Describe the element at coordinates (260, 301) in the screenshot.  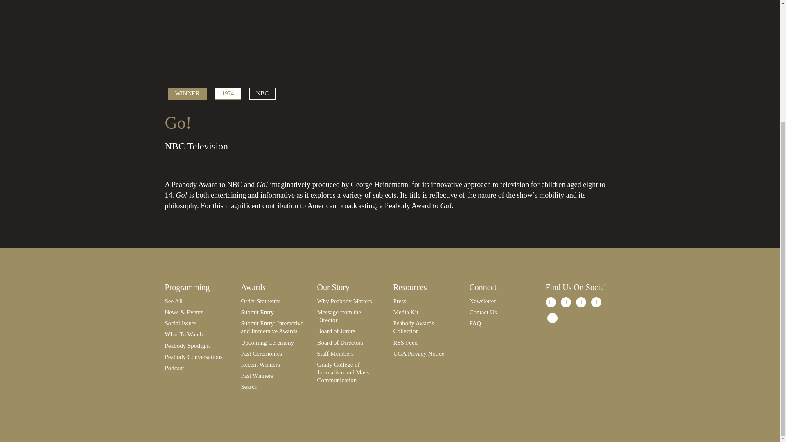
I see `Order Statuettes` at that location.